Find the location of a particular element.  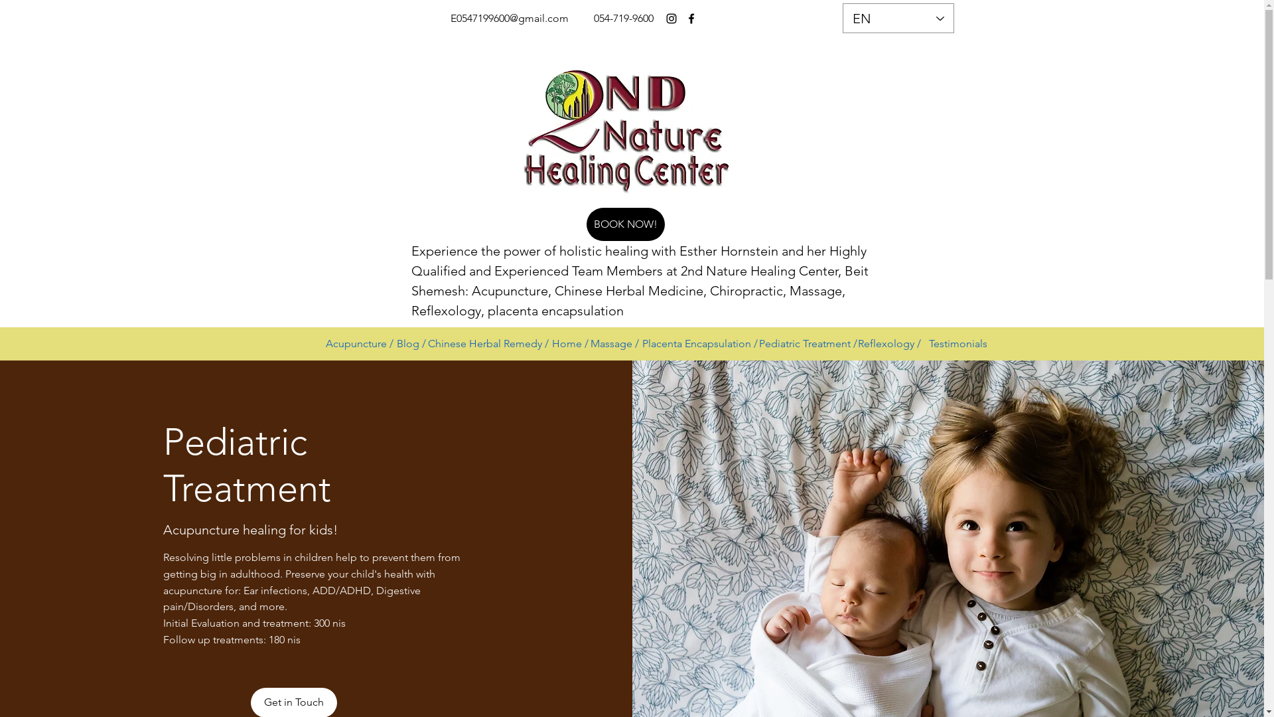

Chinese Herbal Remedy / is located at coordinates (488, 344).